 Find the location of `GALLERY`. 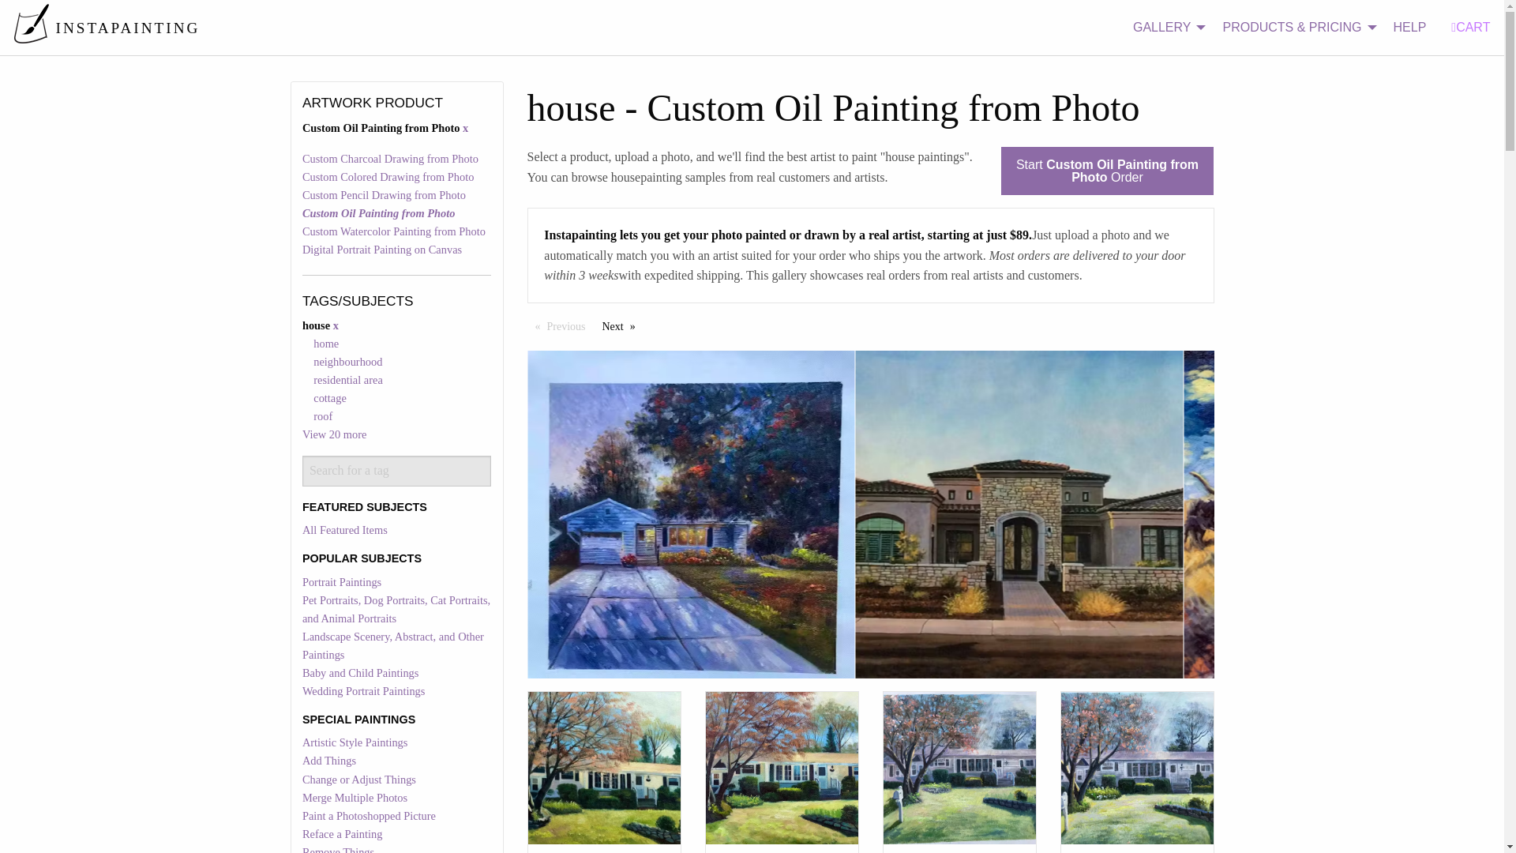

GALLERY is located at coordinates (1165, 28).